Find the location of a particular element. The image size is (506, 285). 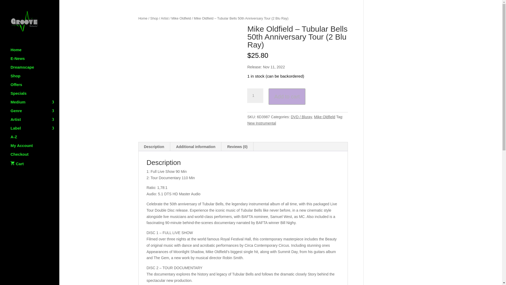

Medium is located at coordinates (35, 104).